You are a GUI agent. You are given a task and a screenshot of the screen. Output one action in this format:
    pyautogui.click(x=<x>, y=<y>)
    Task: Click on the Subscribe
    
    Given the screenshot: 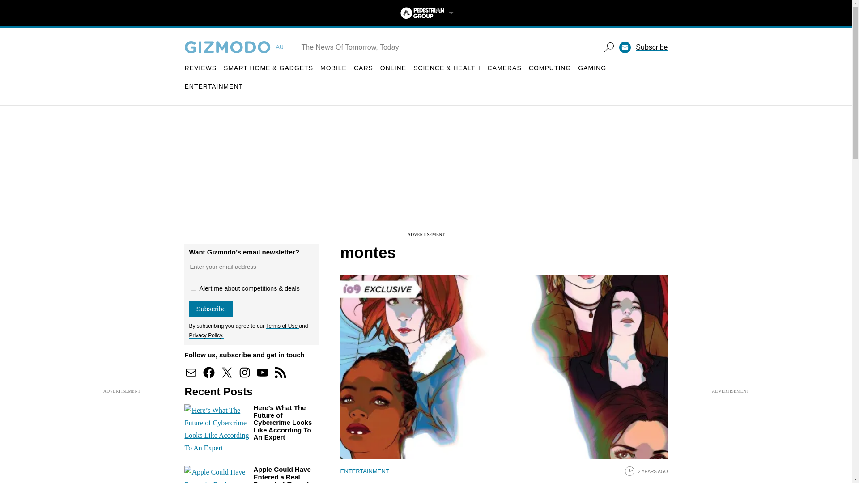 What is the action you would take?
    pyautogui.click(x=211, y=309)
    